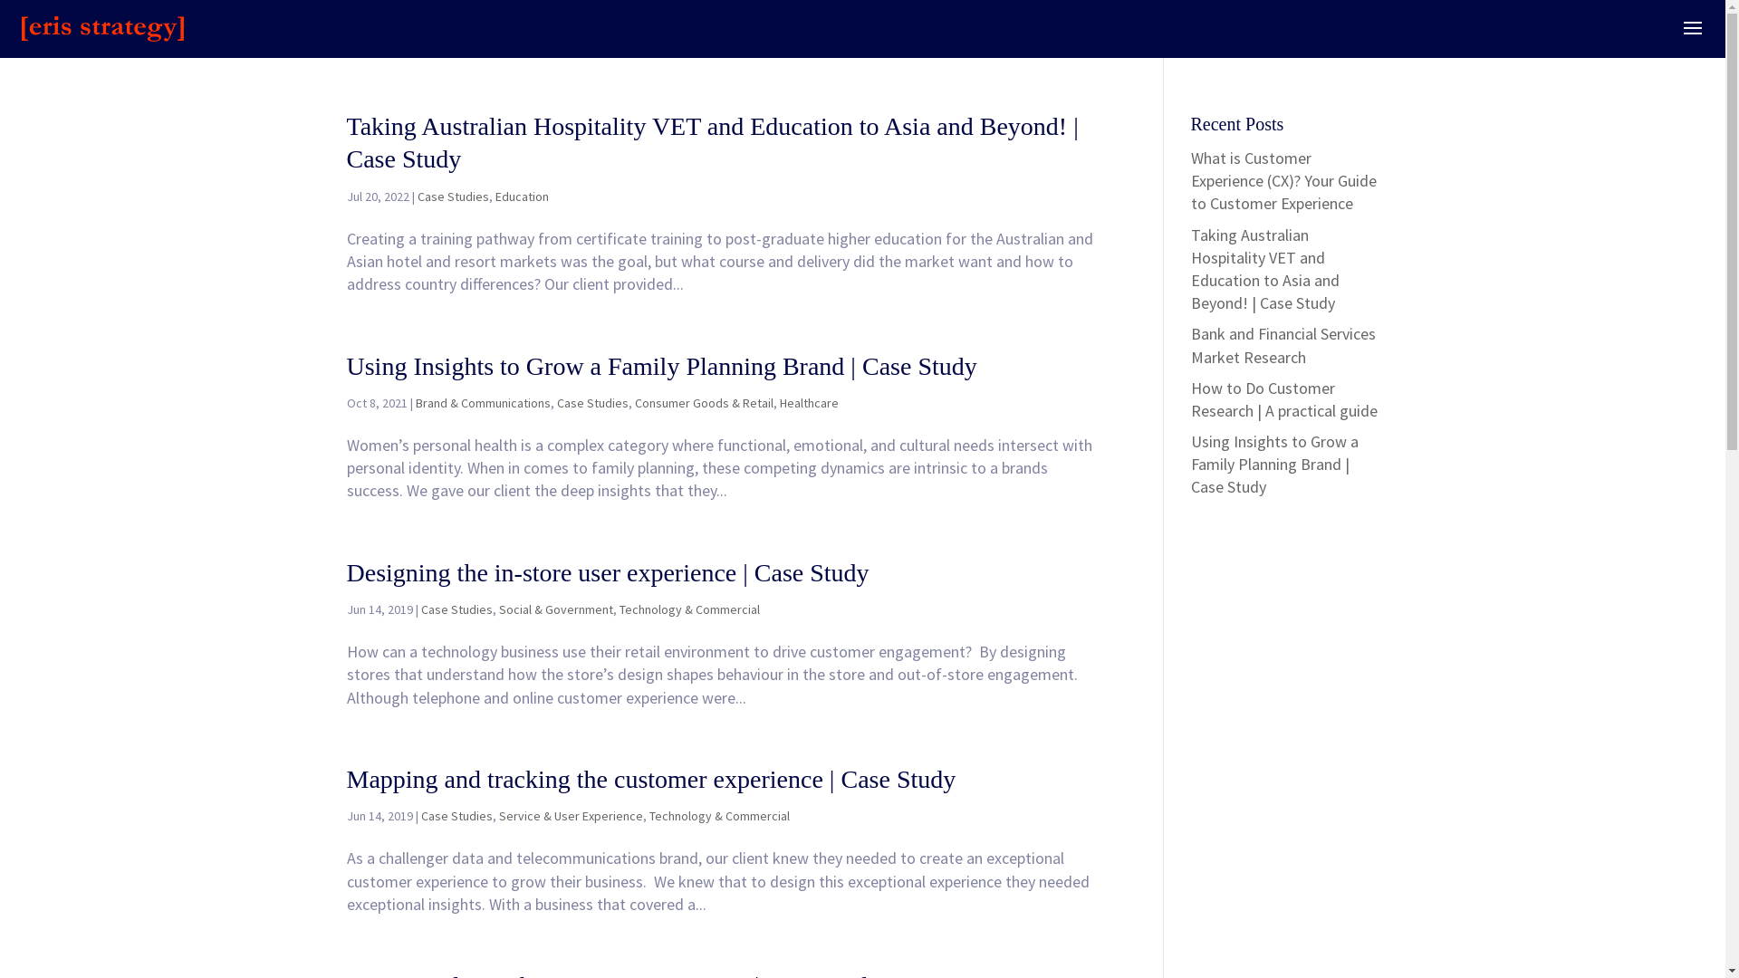  What do you see at coordinates (1284, 399) in the screenshot?
I see `How to Do Customer Research | A practical guide` at bounding box center [1284, 399].